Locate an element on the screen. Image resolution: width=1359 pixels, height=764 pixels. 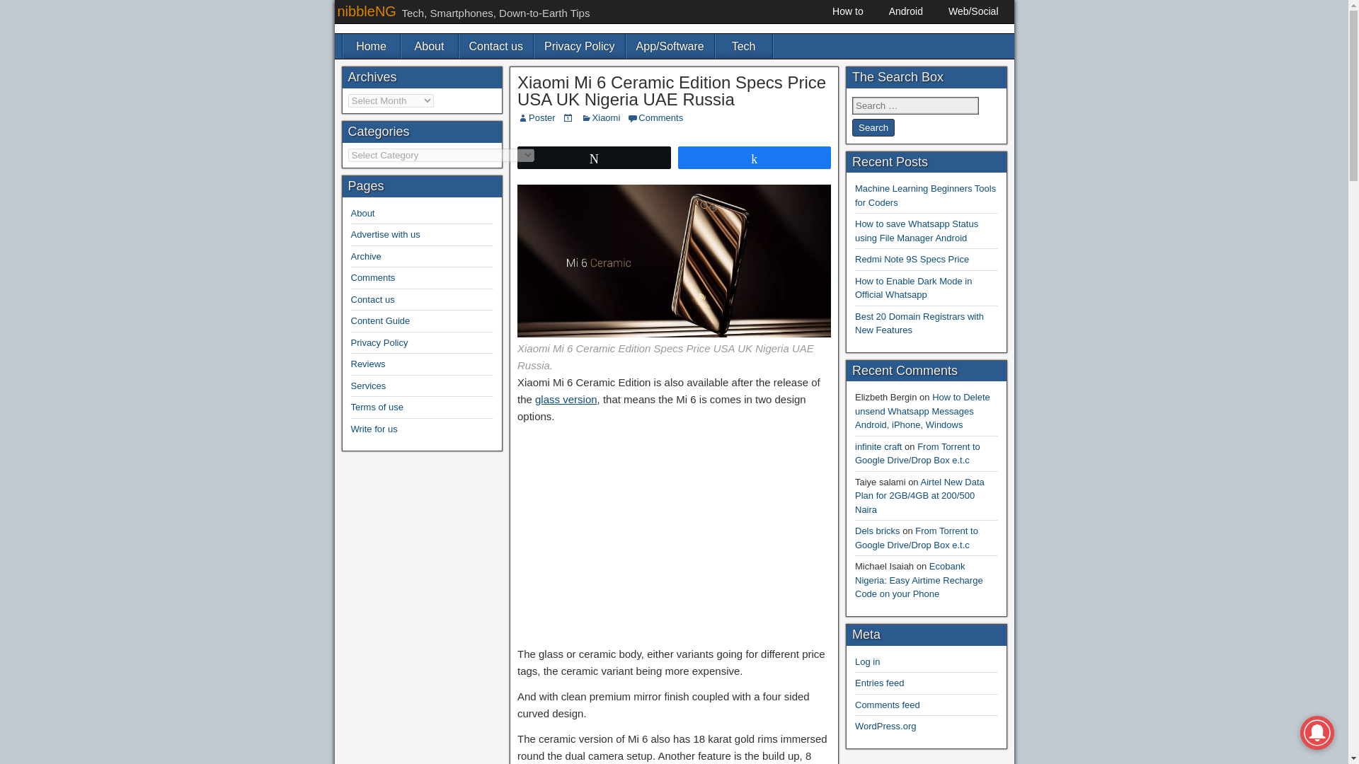
glass version is located at coordinates (566, 399).